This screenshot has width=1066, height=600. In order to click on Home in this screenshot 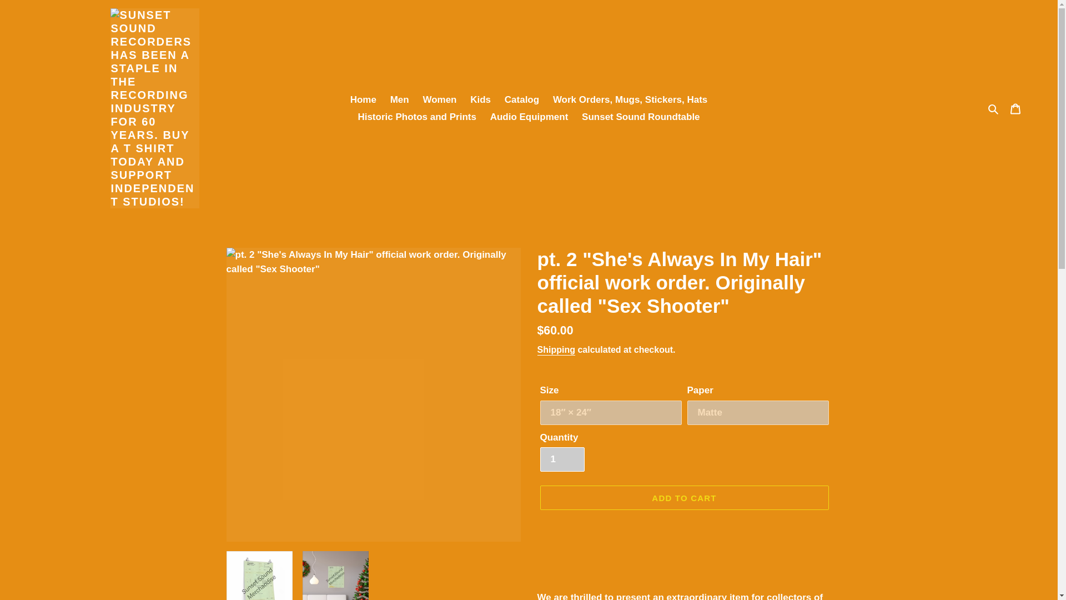, I will do `click(363, 100)`.